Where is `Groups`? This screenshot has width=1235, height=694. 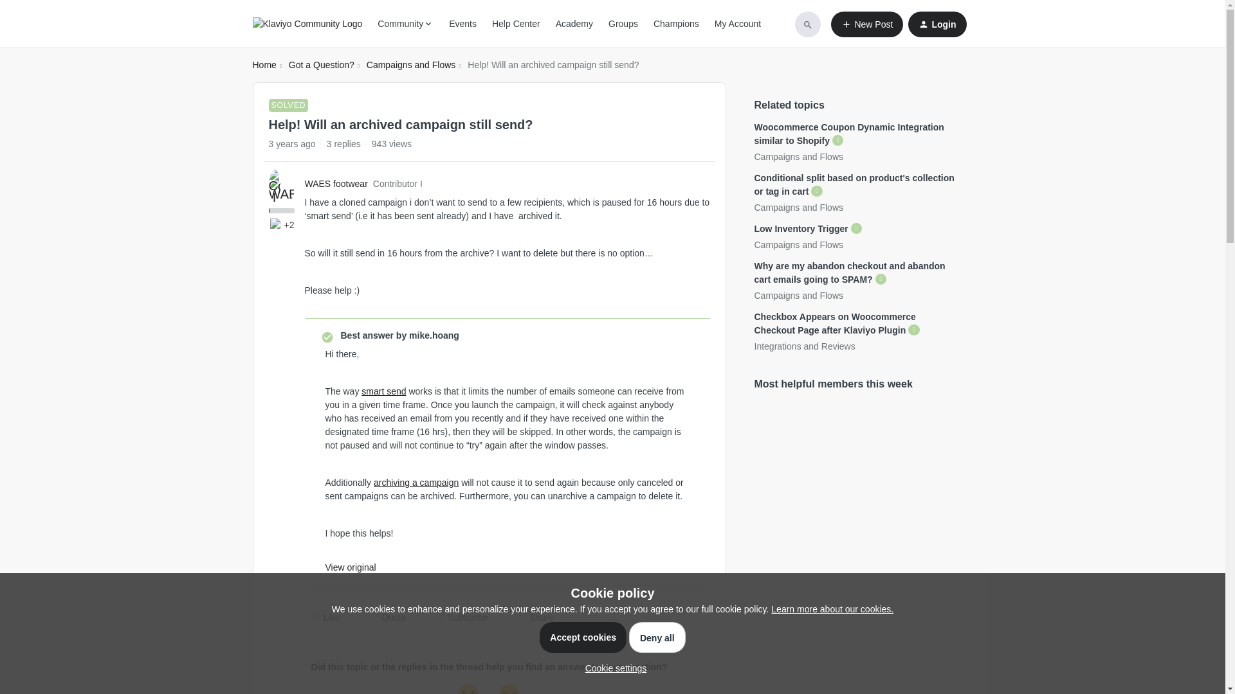 Groups is located at coordinates (623, 24).